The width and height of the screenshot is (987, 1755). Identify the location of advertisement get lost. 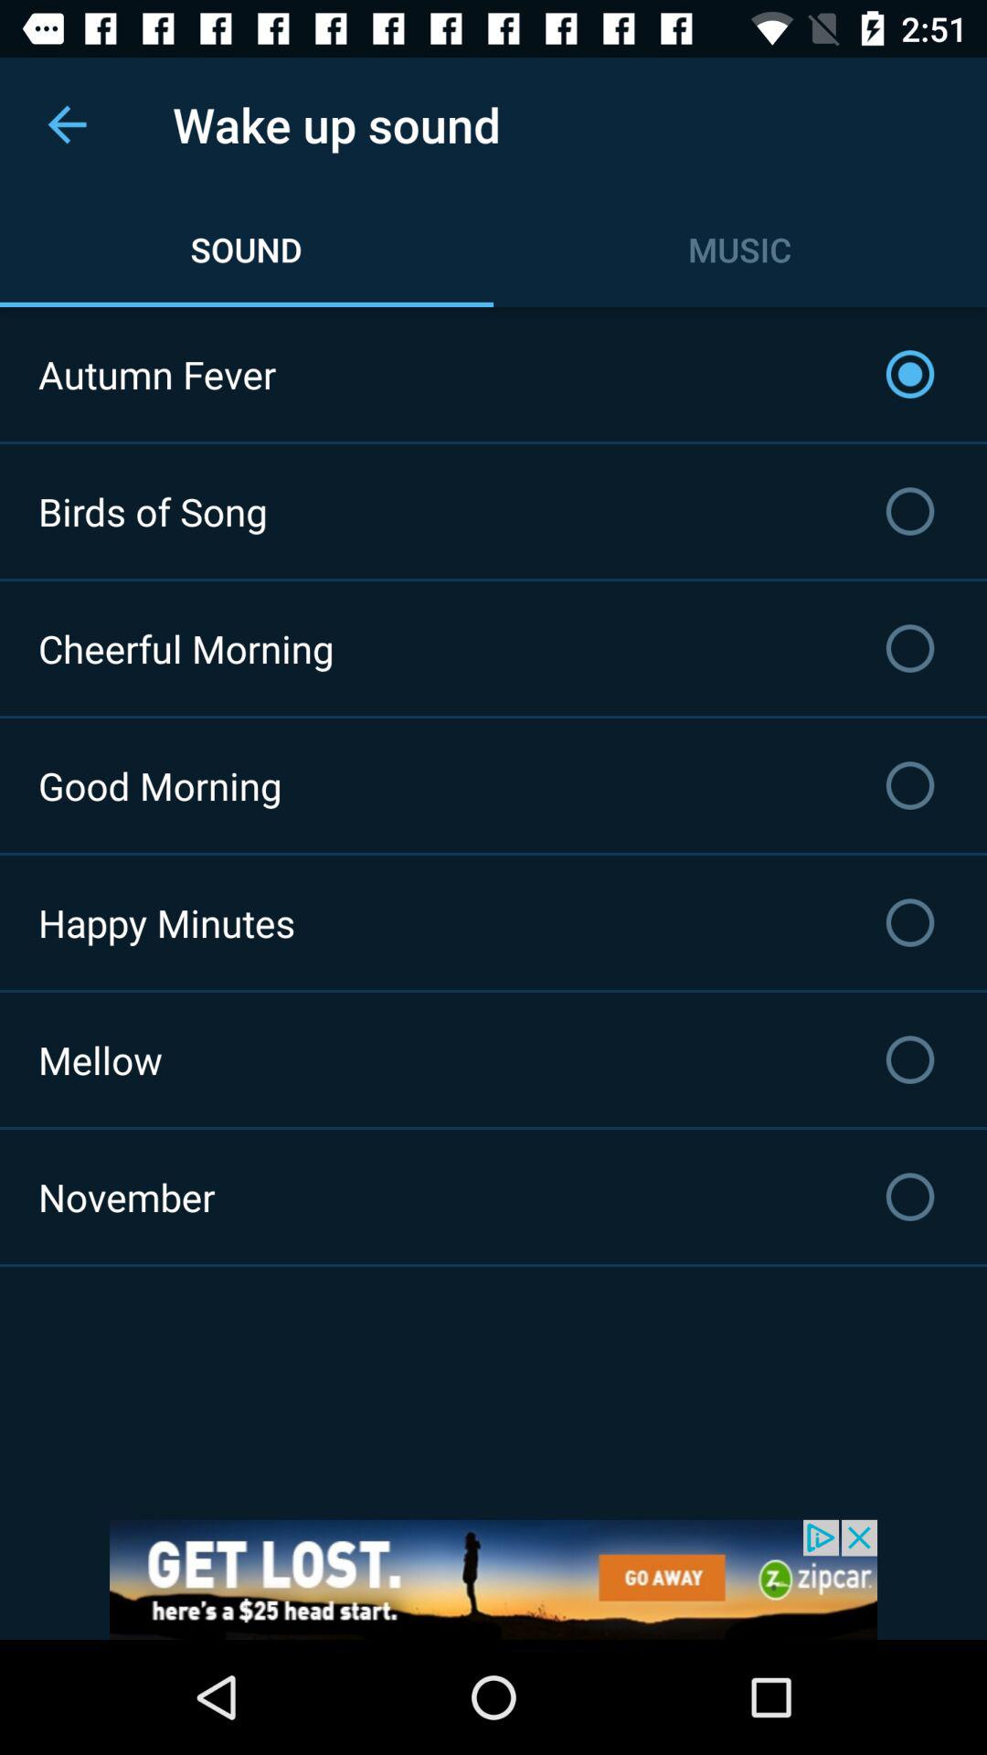
(493, 1579).